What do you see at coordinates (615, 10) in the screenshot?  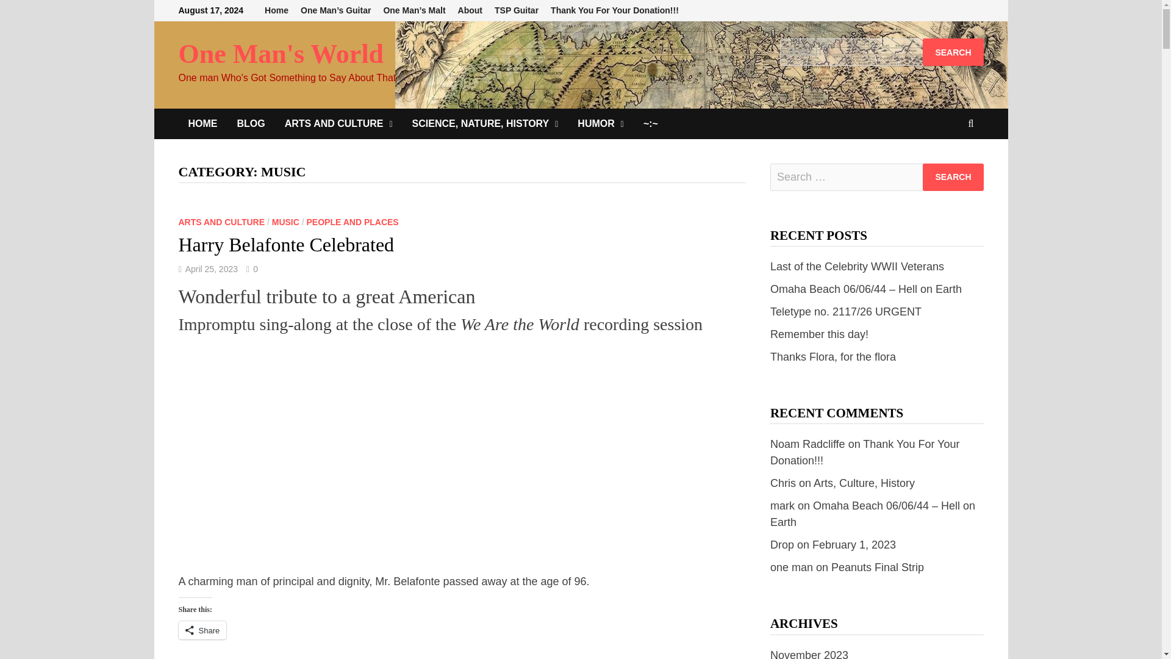 I see `Thank You For Your Donation!!!` at bounding box center [615, 10].